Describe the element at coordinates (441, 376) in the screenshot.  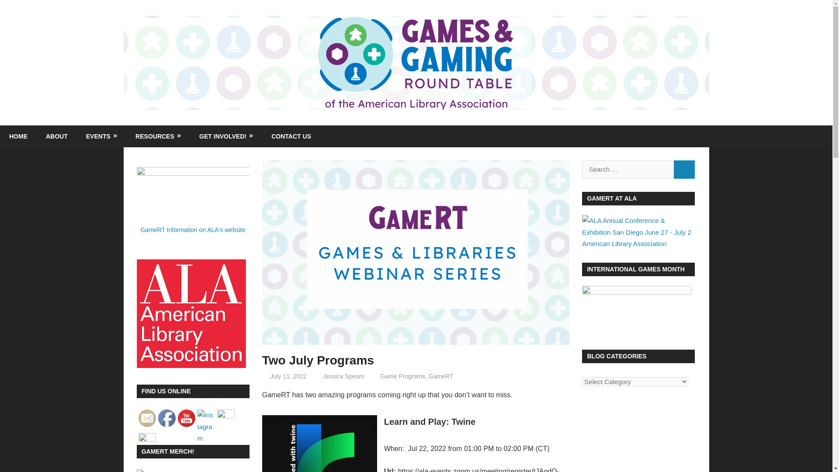
I see `GameRT` at that location.